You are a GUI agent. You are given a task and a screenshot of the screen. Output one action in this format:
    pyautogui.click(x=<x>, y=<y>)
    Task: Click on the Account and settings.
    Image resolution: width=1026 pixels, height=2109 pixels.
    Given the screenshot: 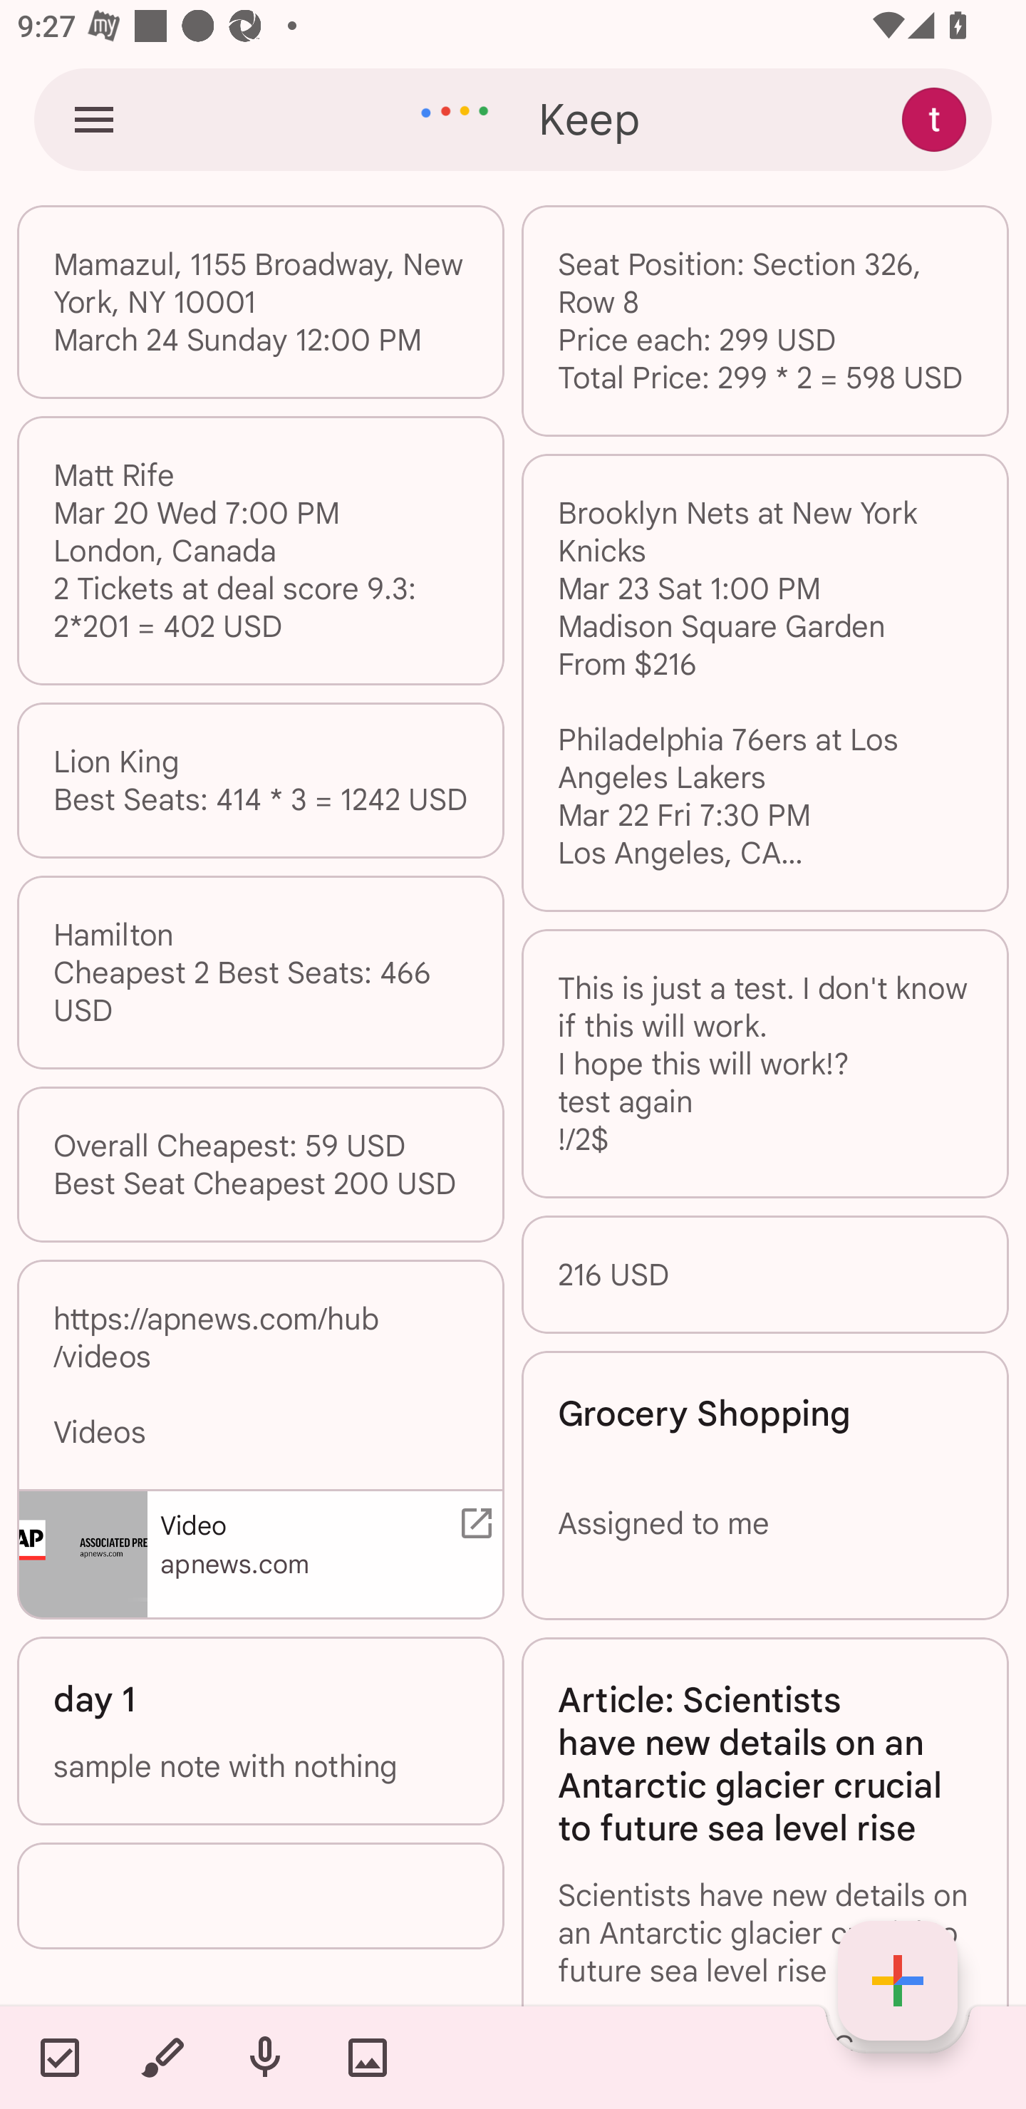 What is the action you would take?
    pyautogui.click(x=937, y=118)
    